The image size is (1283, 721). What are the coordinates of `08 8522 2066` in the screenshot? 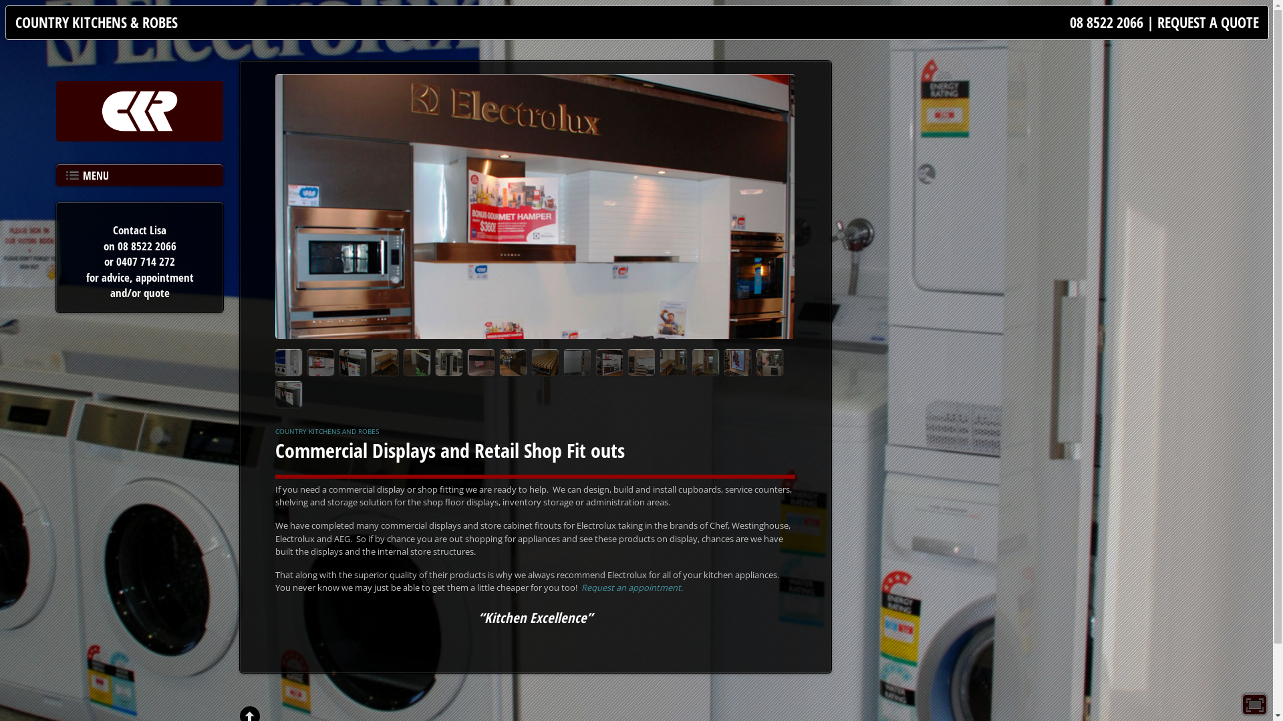 It's located at (146, 246).